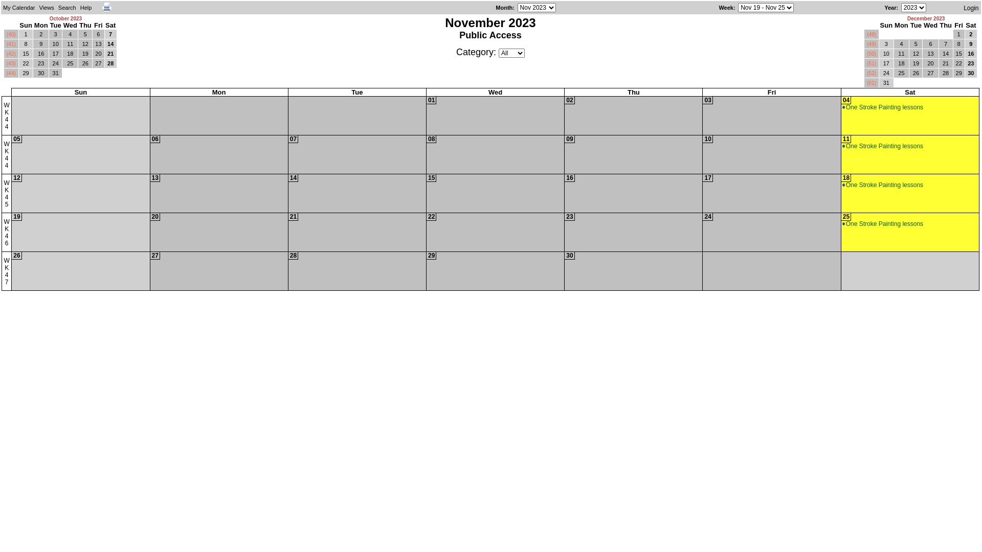  I want to click on 08, so click(432, 139).